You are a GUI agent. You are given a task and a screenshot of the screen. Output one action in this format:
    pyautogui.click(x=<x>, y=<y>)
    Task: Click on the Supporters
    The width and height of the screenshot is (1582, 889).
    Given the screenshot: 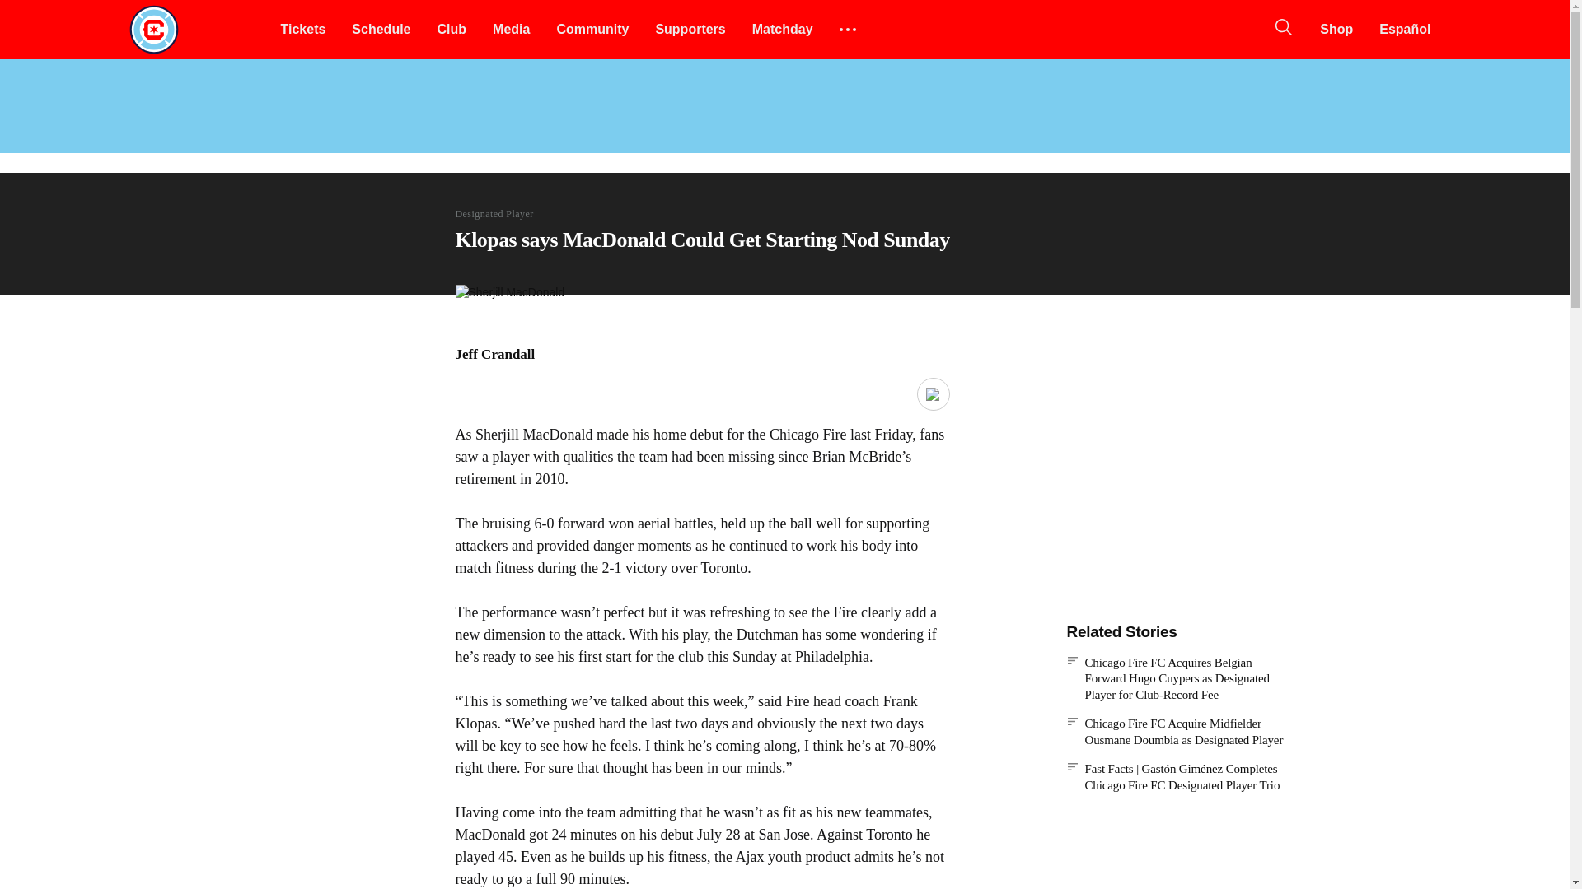 What is the action you would take?
    pyautogui.click(x=690, y=29)
    